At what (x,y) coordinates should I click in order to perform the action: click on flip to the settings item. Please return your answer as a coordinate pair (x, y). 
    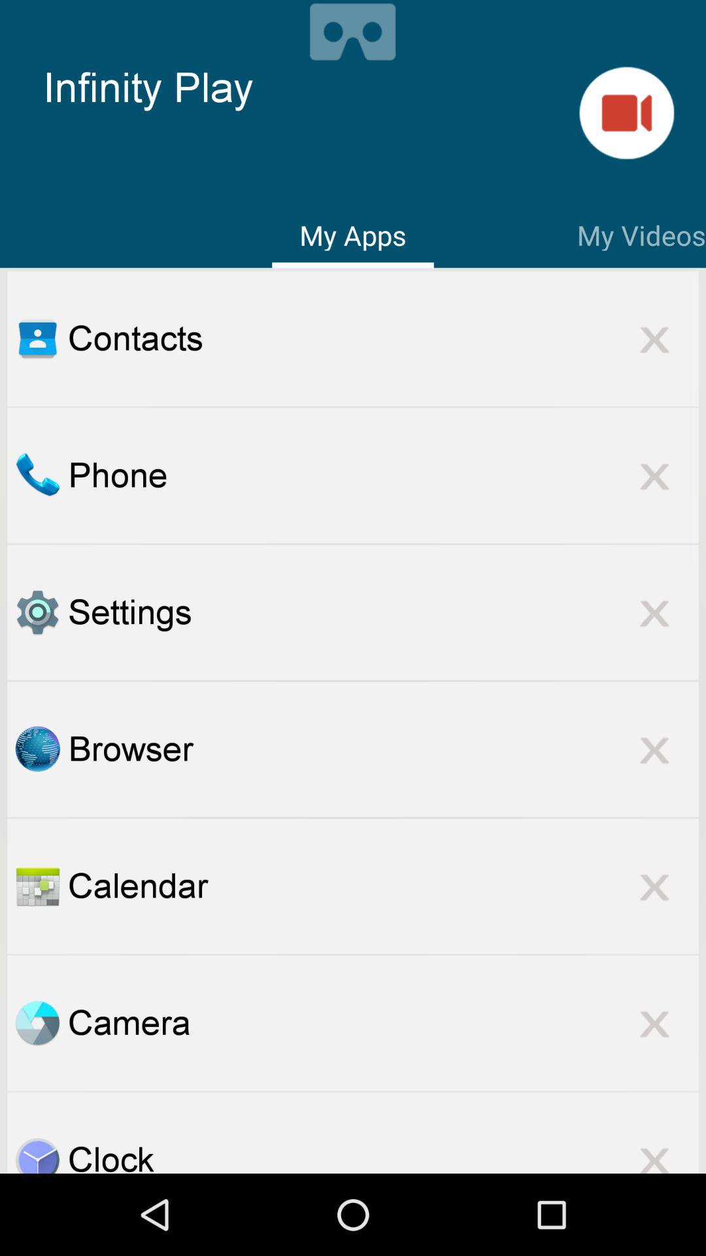
    Looking at the image, I should click on (383, 612).